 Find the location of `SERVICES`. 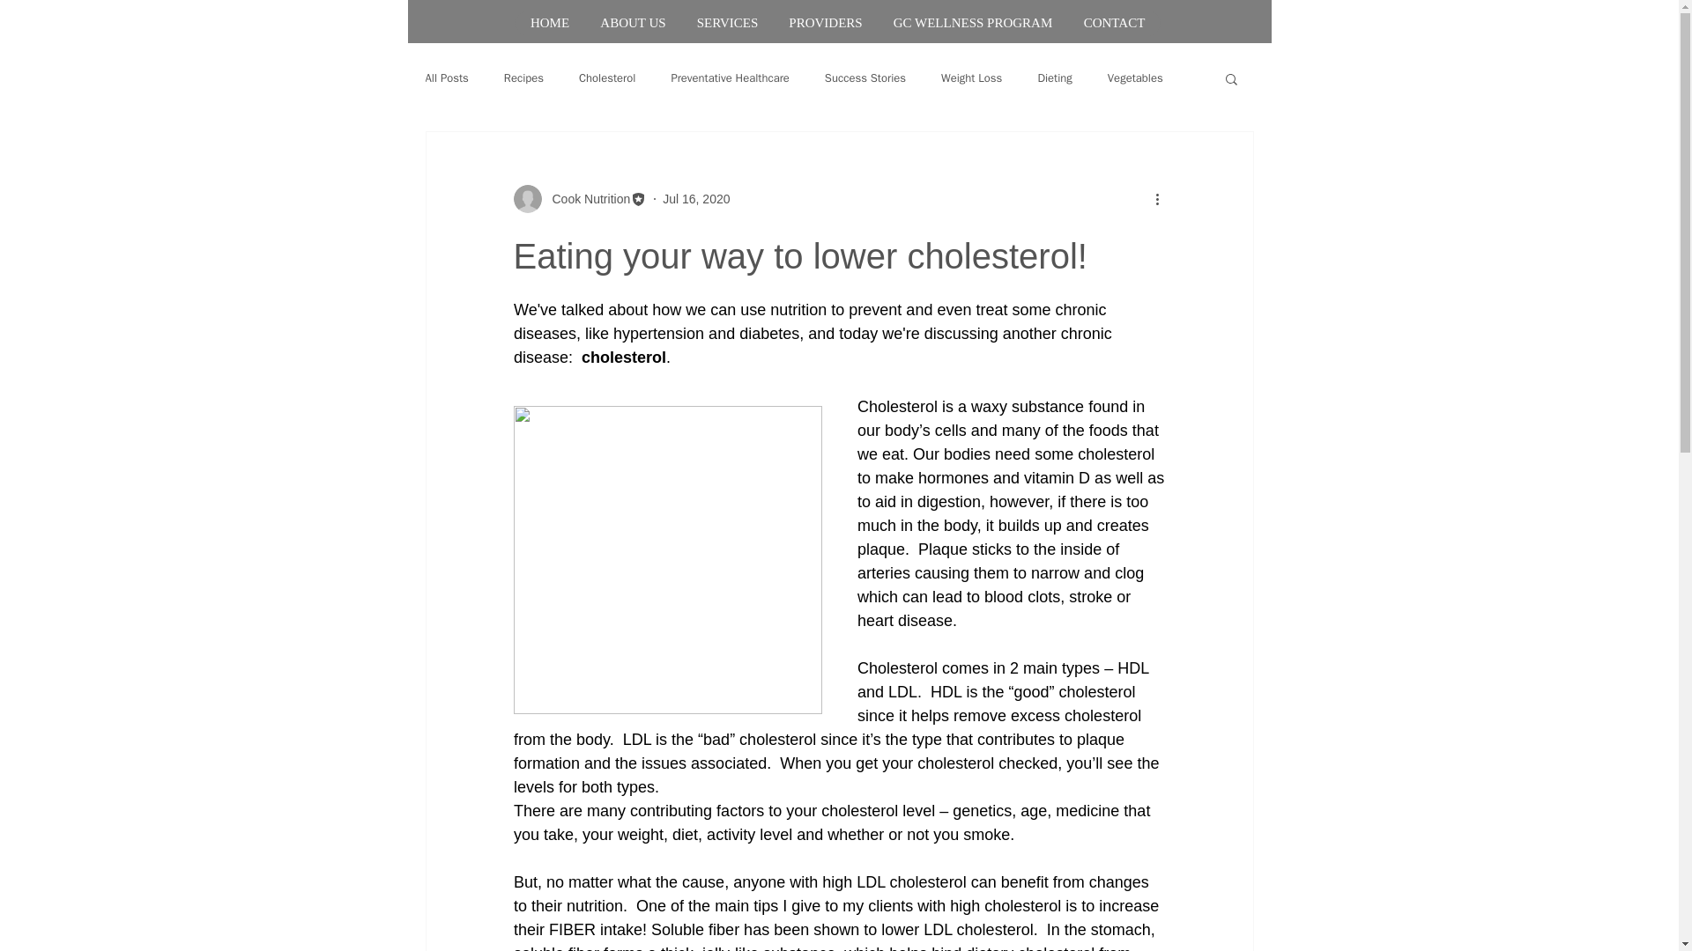

SERVICES is located at coordinates (726, 23).